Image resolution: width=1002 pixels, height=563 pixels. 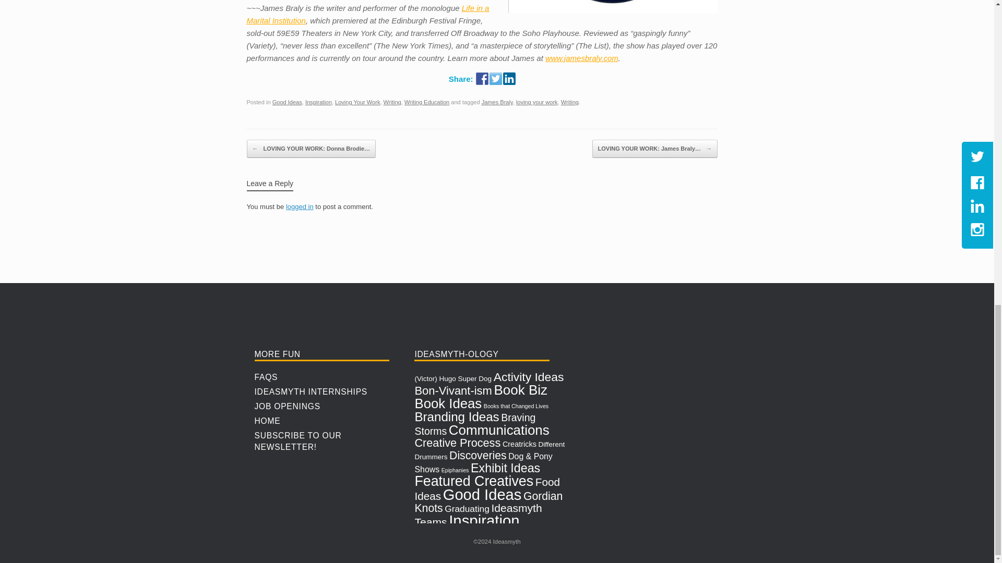 I want to click on Share on Facebook, so click(x=482, y=79).